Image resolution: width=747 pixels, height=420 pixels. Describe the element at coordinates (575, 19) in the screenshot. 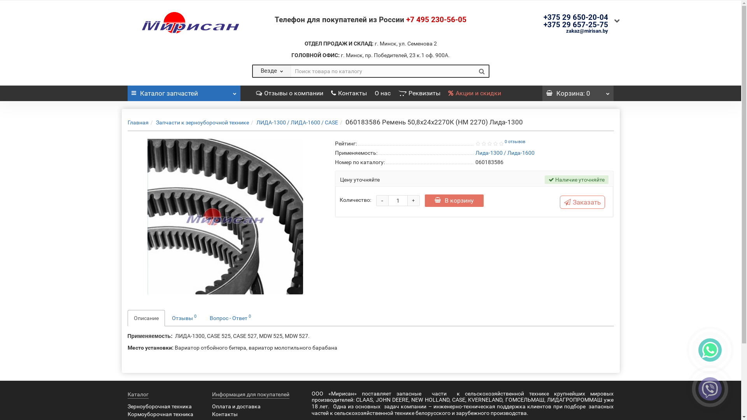

I see `+375 29 650-20-04
+375 29 657-25-75` at that location.